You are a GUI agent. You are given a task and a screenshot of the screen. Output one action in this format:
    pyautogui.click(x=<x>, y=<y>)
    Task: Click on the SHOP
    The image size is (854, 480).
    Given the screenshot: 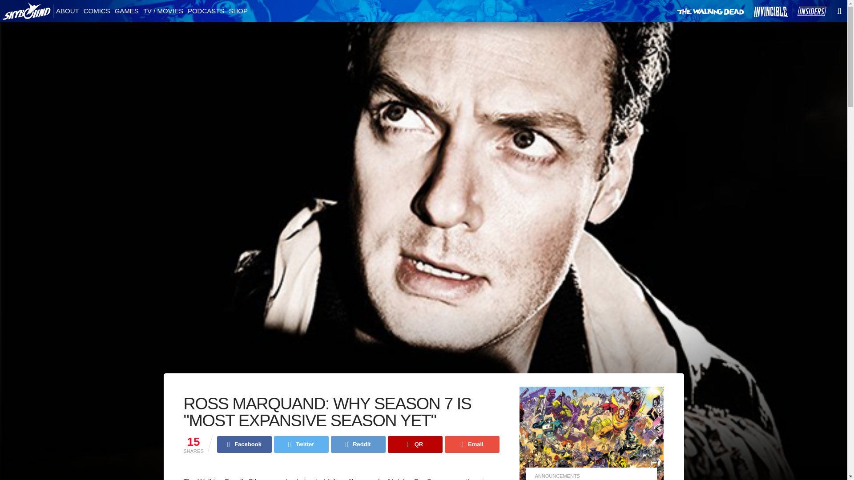 What is the action you would take?
    pyautogui.click(x=238, y=11)
    